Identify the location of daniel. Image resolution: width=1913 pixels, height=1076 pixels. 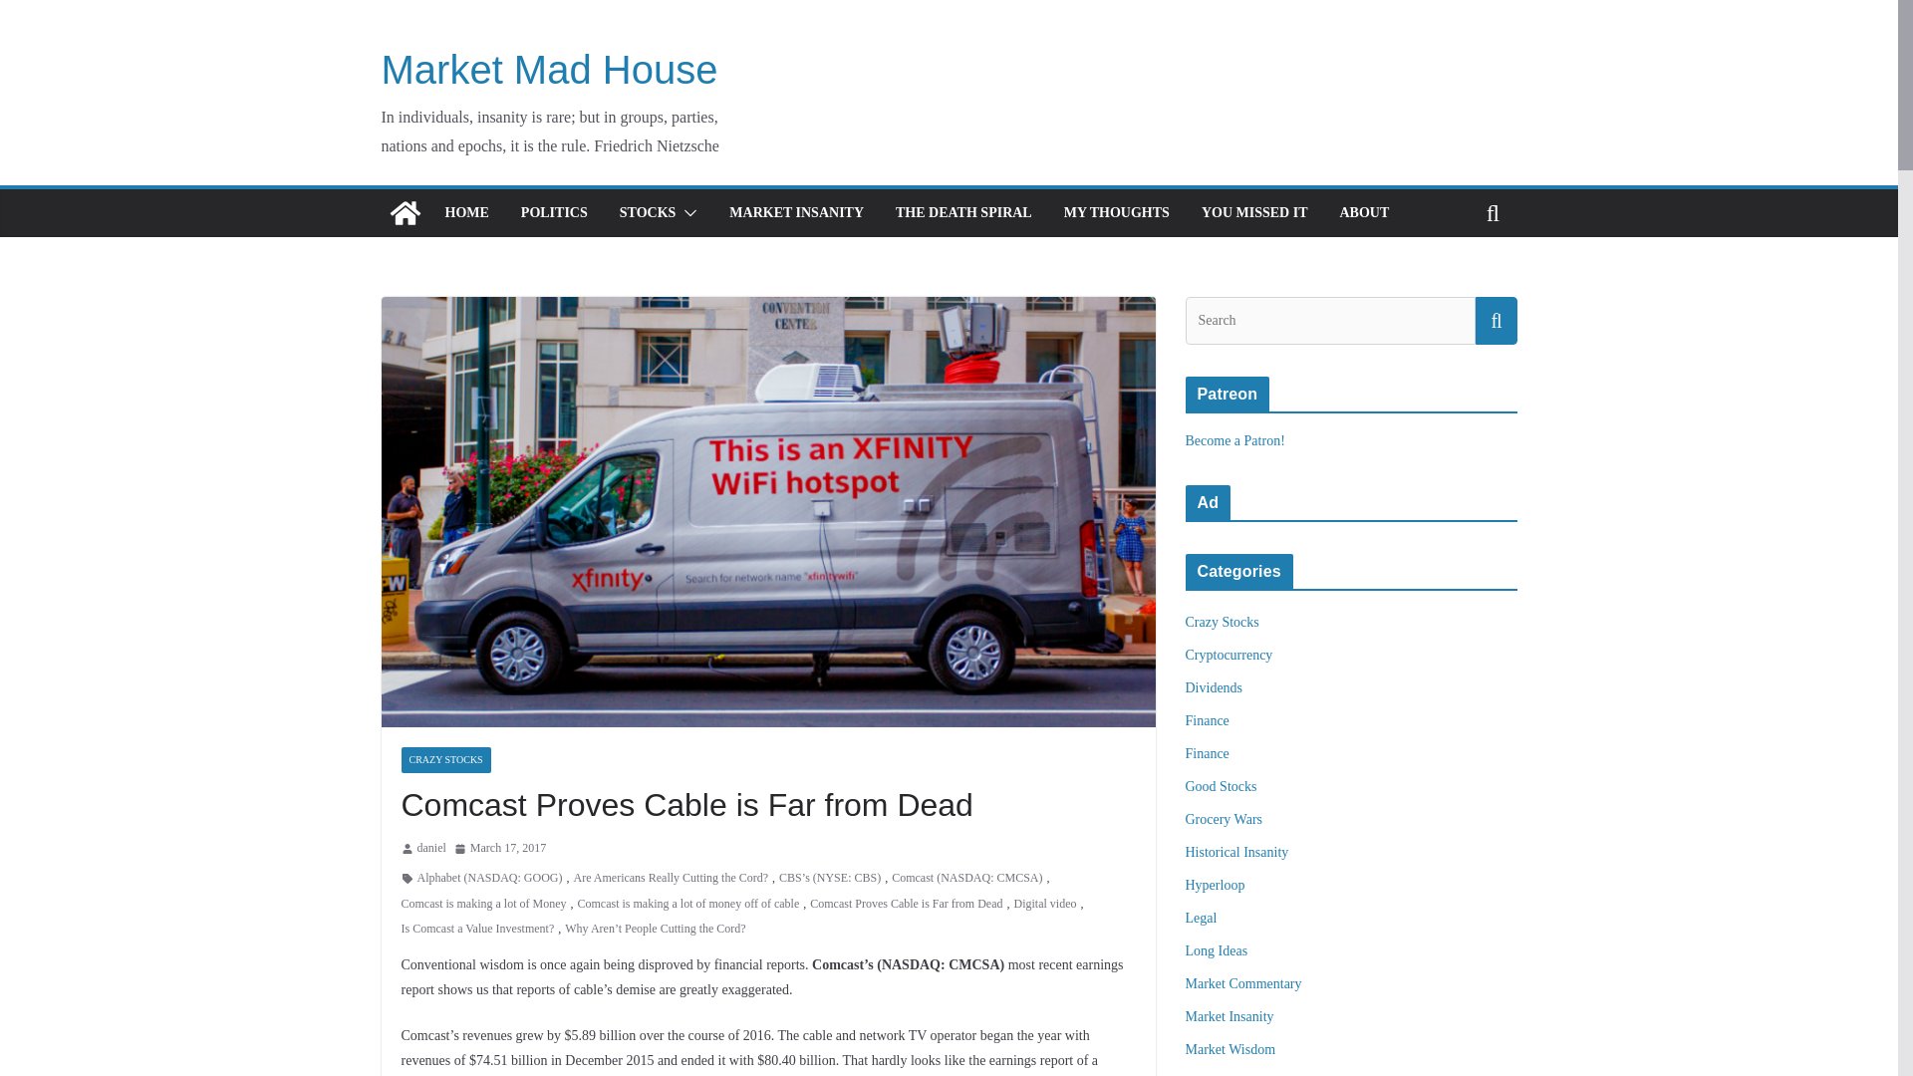
(430, 849).